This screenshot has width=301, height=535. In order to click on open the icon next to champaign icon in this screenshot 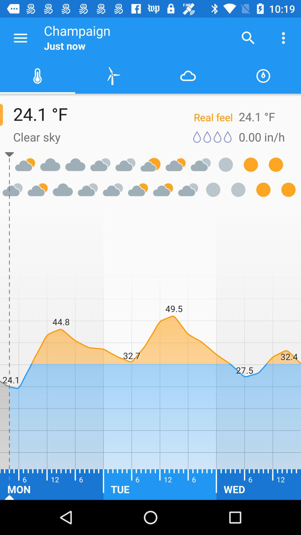, I will do `click(20, 38)`.